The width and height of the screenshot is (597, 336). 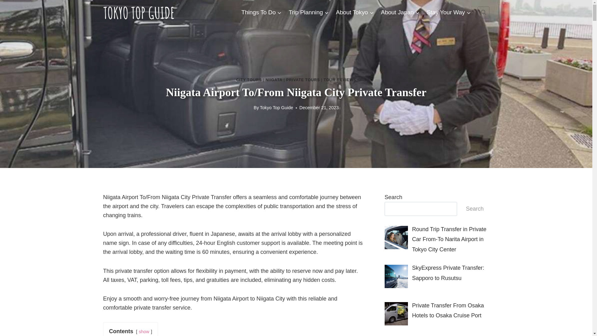 What do you see at coordinates (448, 12) in the screenshot?
I see `Stay Your Way` at bounding box center [448, 12].